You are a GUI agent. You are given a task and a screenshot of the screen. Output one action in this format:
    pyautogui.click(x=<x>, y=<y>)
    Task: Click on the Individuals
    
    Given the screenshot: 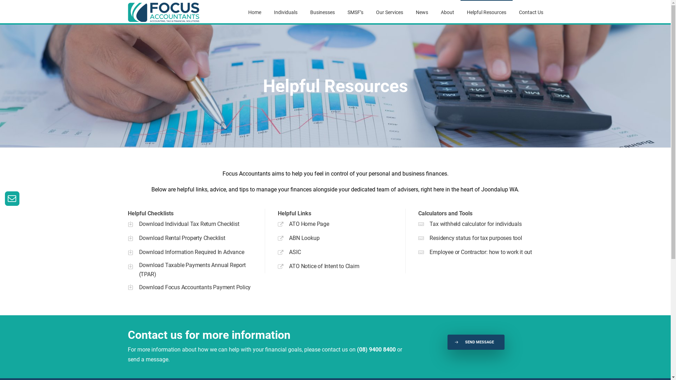 What is the action you would take?
    pyautogui.click(x=286, y=12)
    